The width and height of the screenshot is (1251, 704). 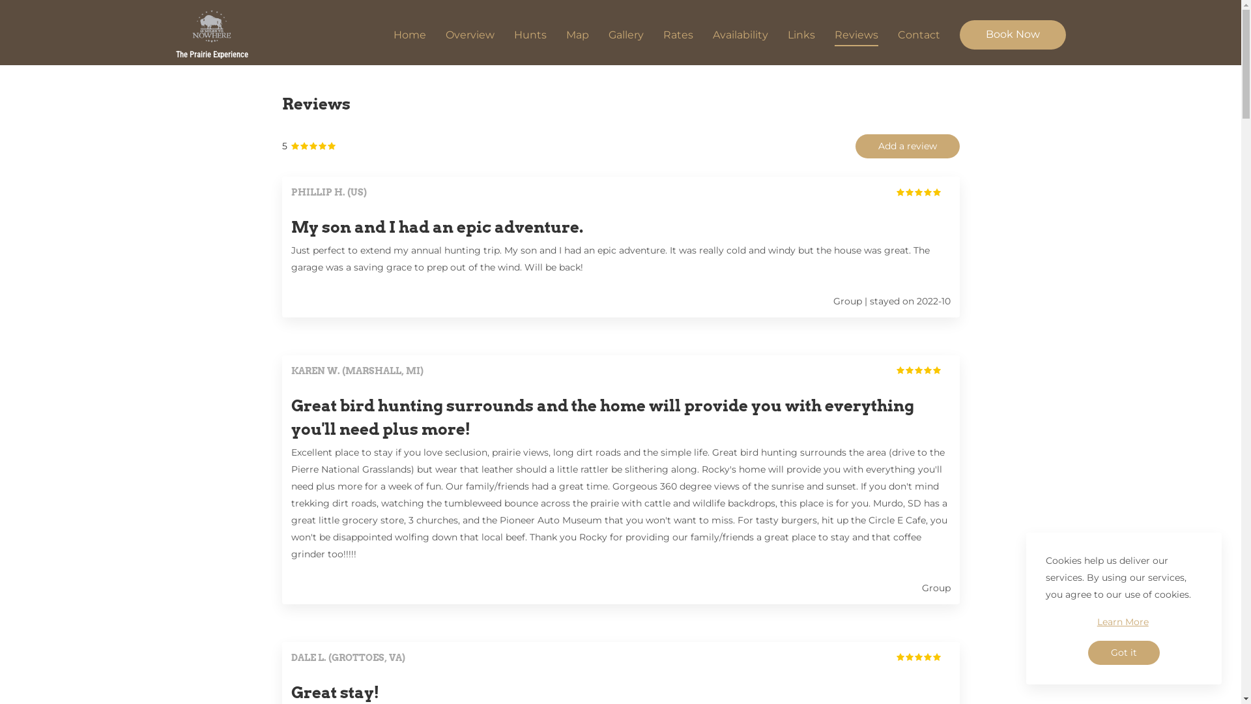 I want to click on Add a review, so click(x=907, y=146).